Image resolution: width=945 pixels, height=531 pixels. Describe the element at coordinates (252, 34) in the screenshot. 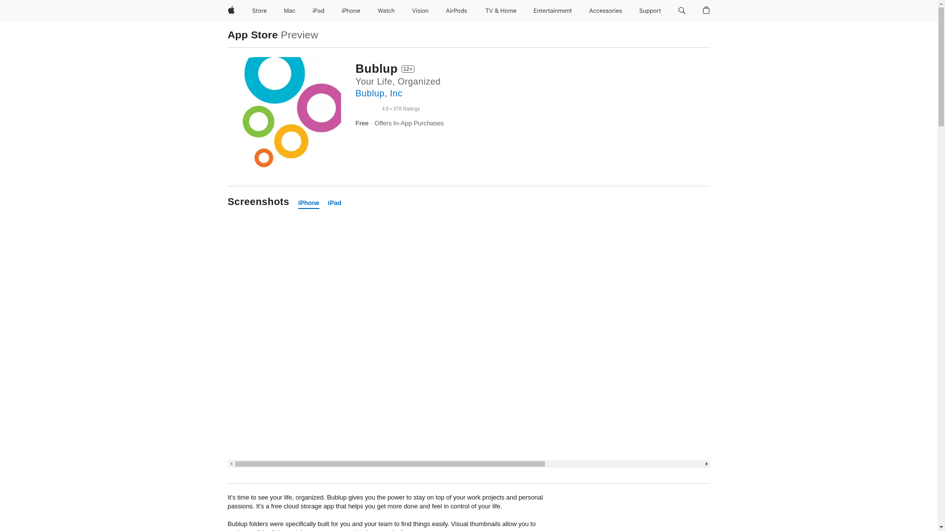

I see `App Store` at that location.